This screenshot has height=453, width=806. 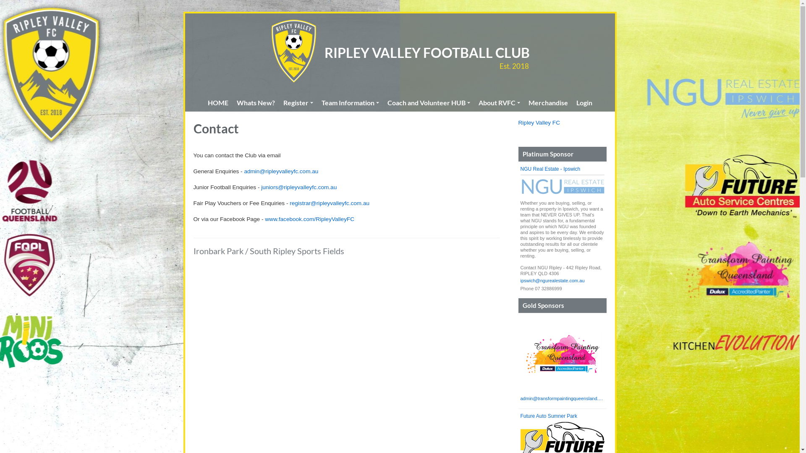 What do you see at coordinates (310, 219) in the screenshot?
I see `www.facebook.com/RipleyValleyFC` at bounding box center [310, 219].